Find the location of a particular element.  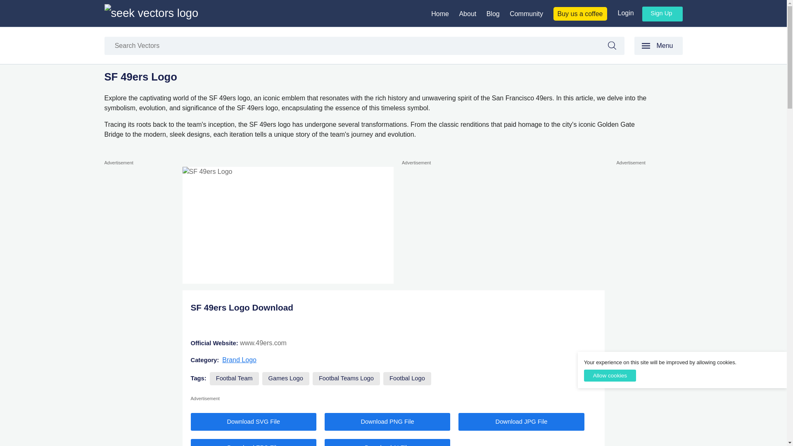

Download SF 49ers Logo in AI File format is located at coordinates (387, 442).